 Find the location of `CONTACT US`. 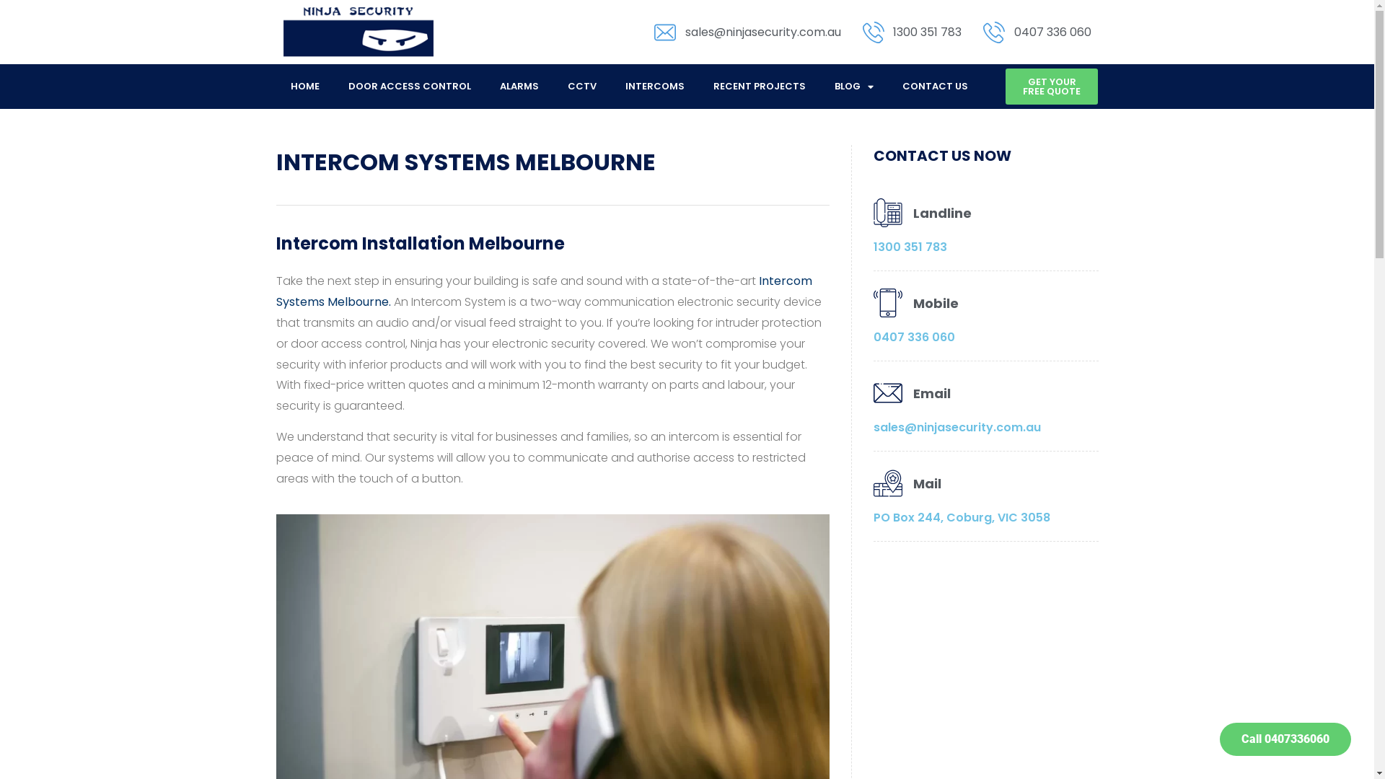

CONTACT US is located at coordinates (935, 87).